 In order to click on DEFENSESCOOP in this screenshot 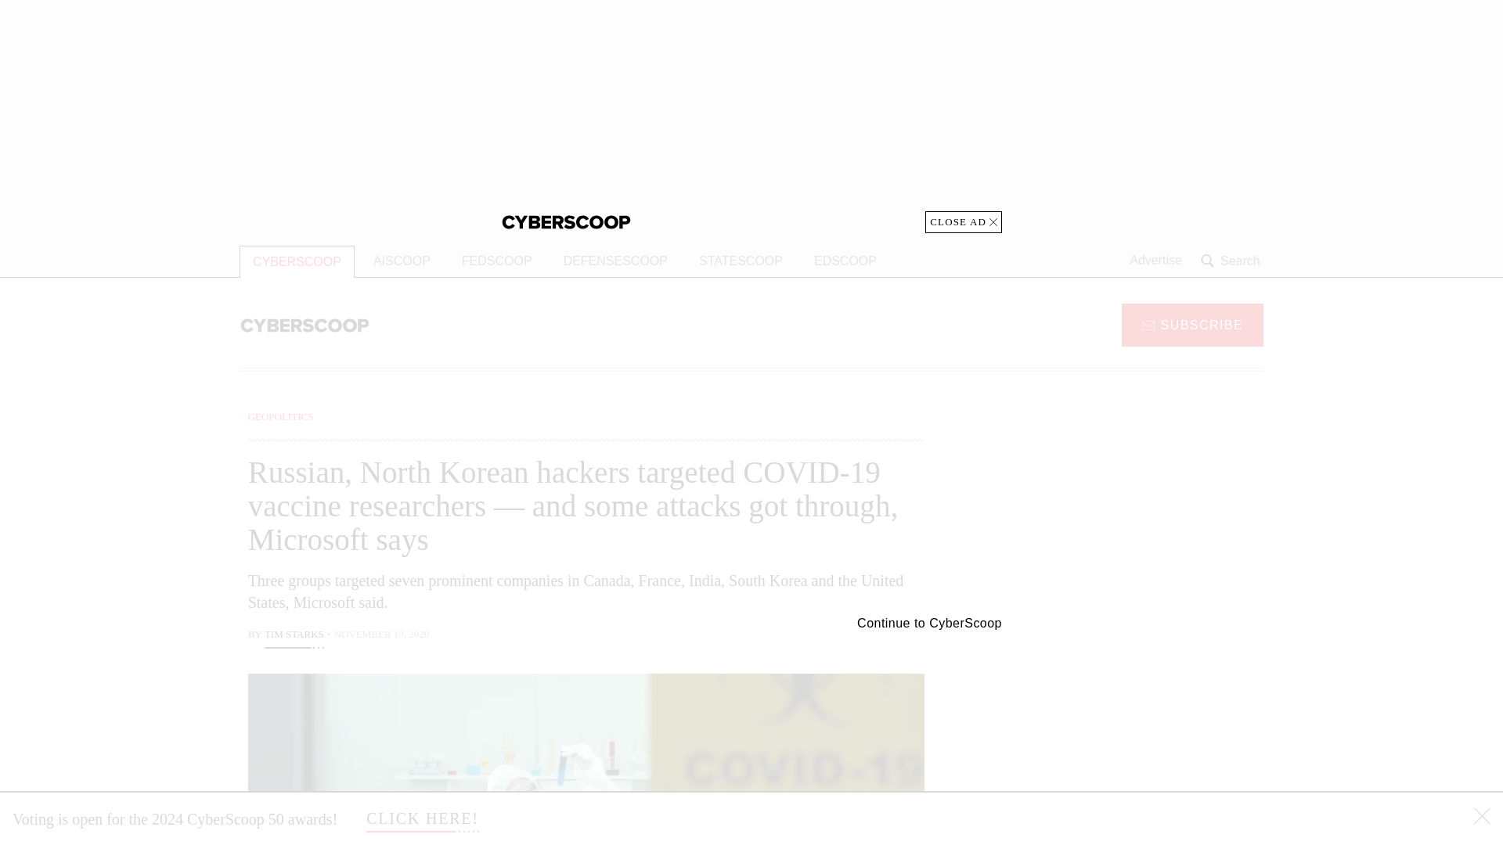, I will do `click(615, 261)`.